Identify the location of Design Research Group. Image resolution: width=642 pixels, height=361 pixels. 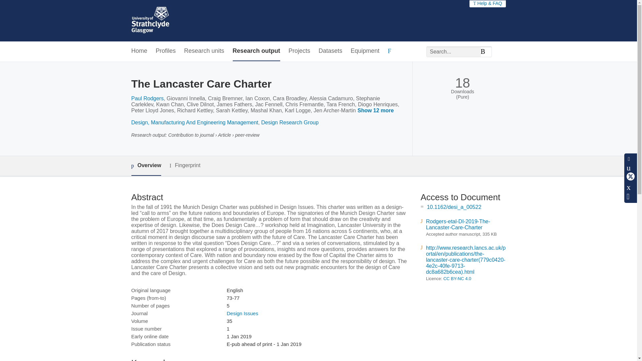
(290, 122).